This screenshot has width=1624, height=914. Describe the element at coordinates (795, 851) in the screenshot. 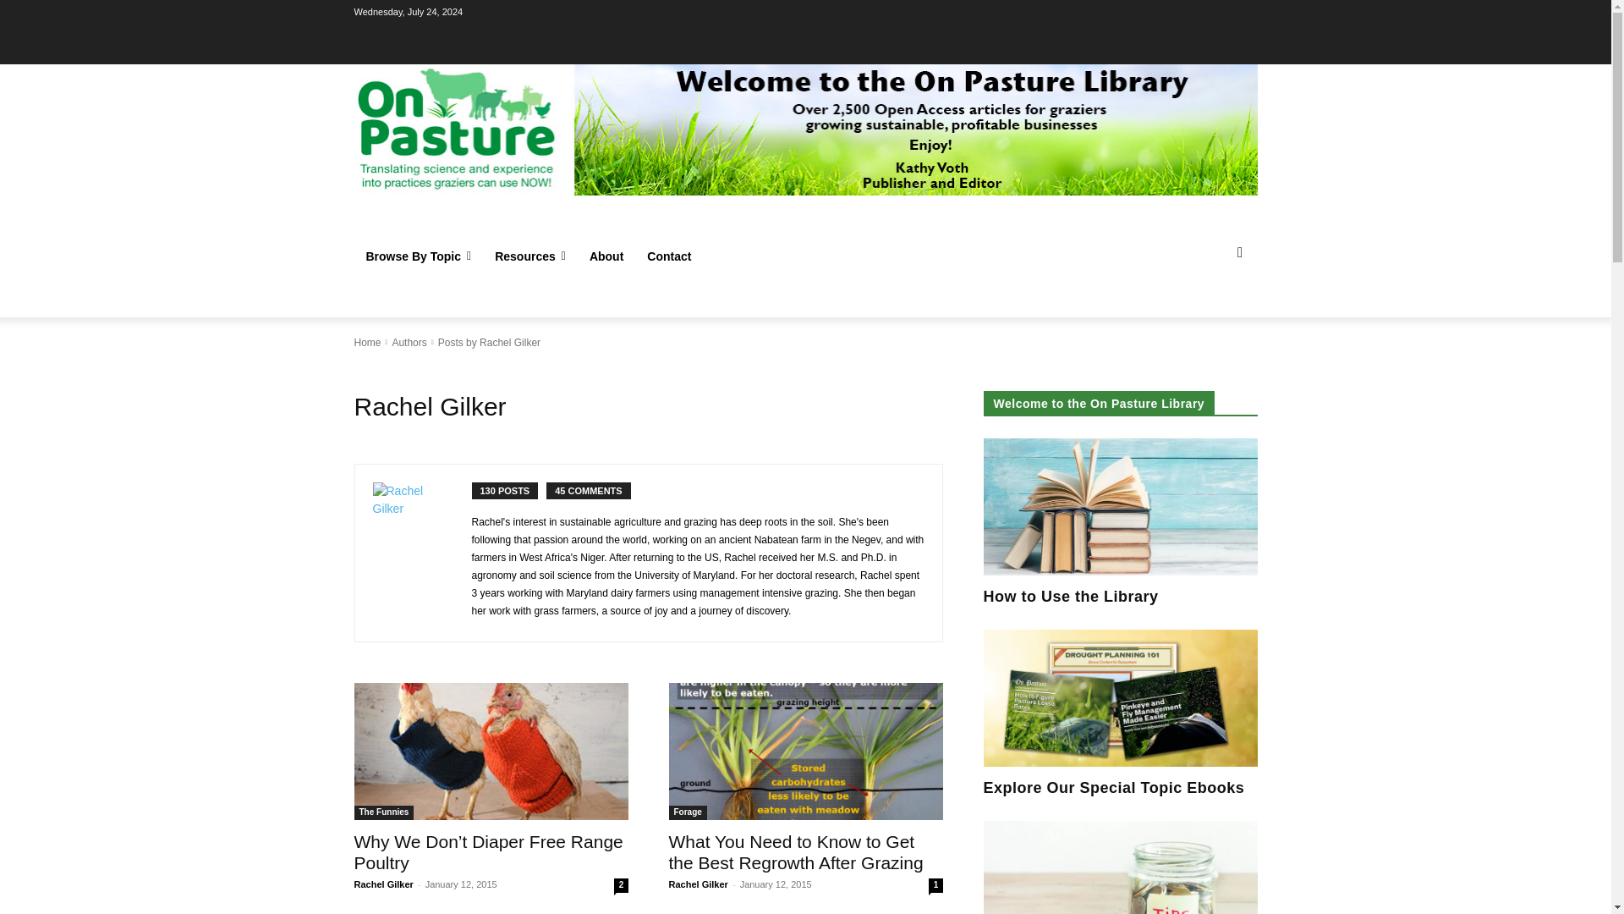

I see `What You Need to Know to Get the Best Regrowth After Grazing` at that location.